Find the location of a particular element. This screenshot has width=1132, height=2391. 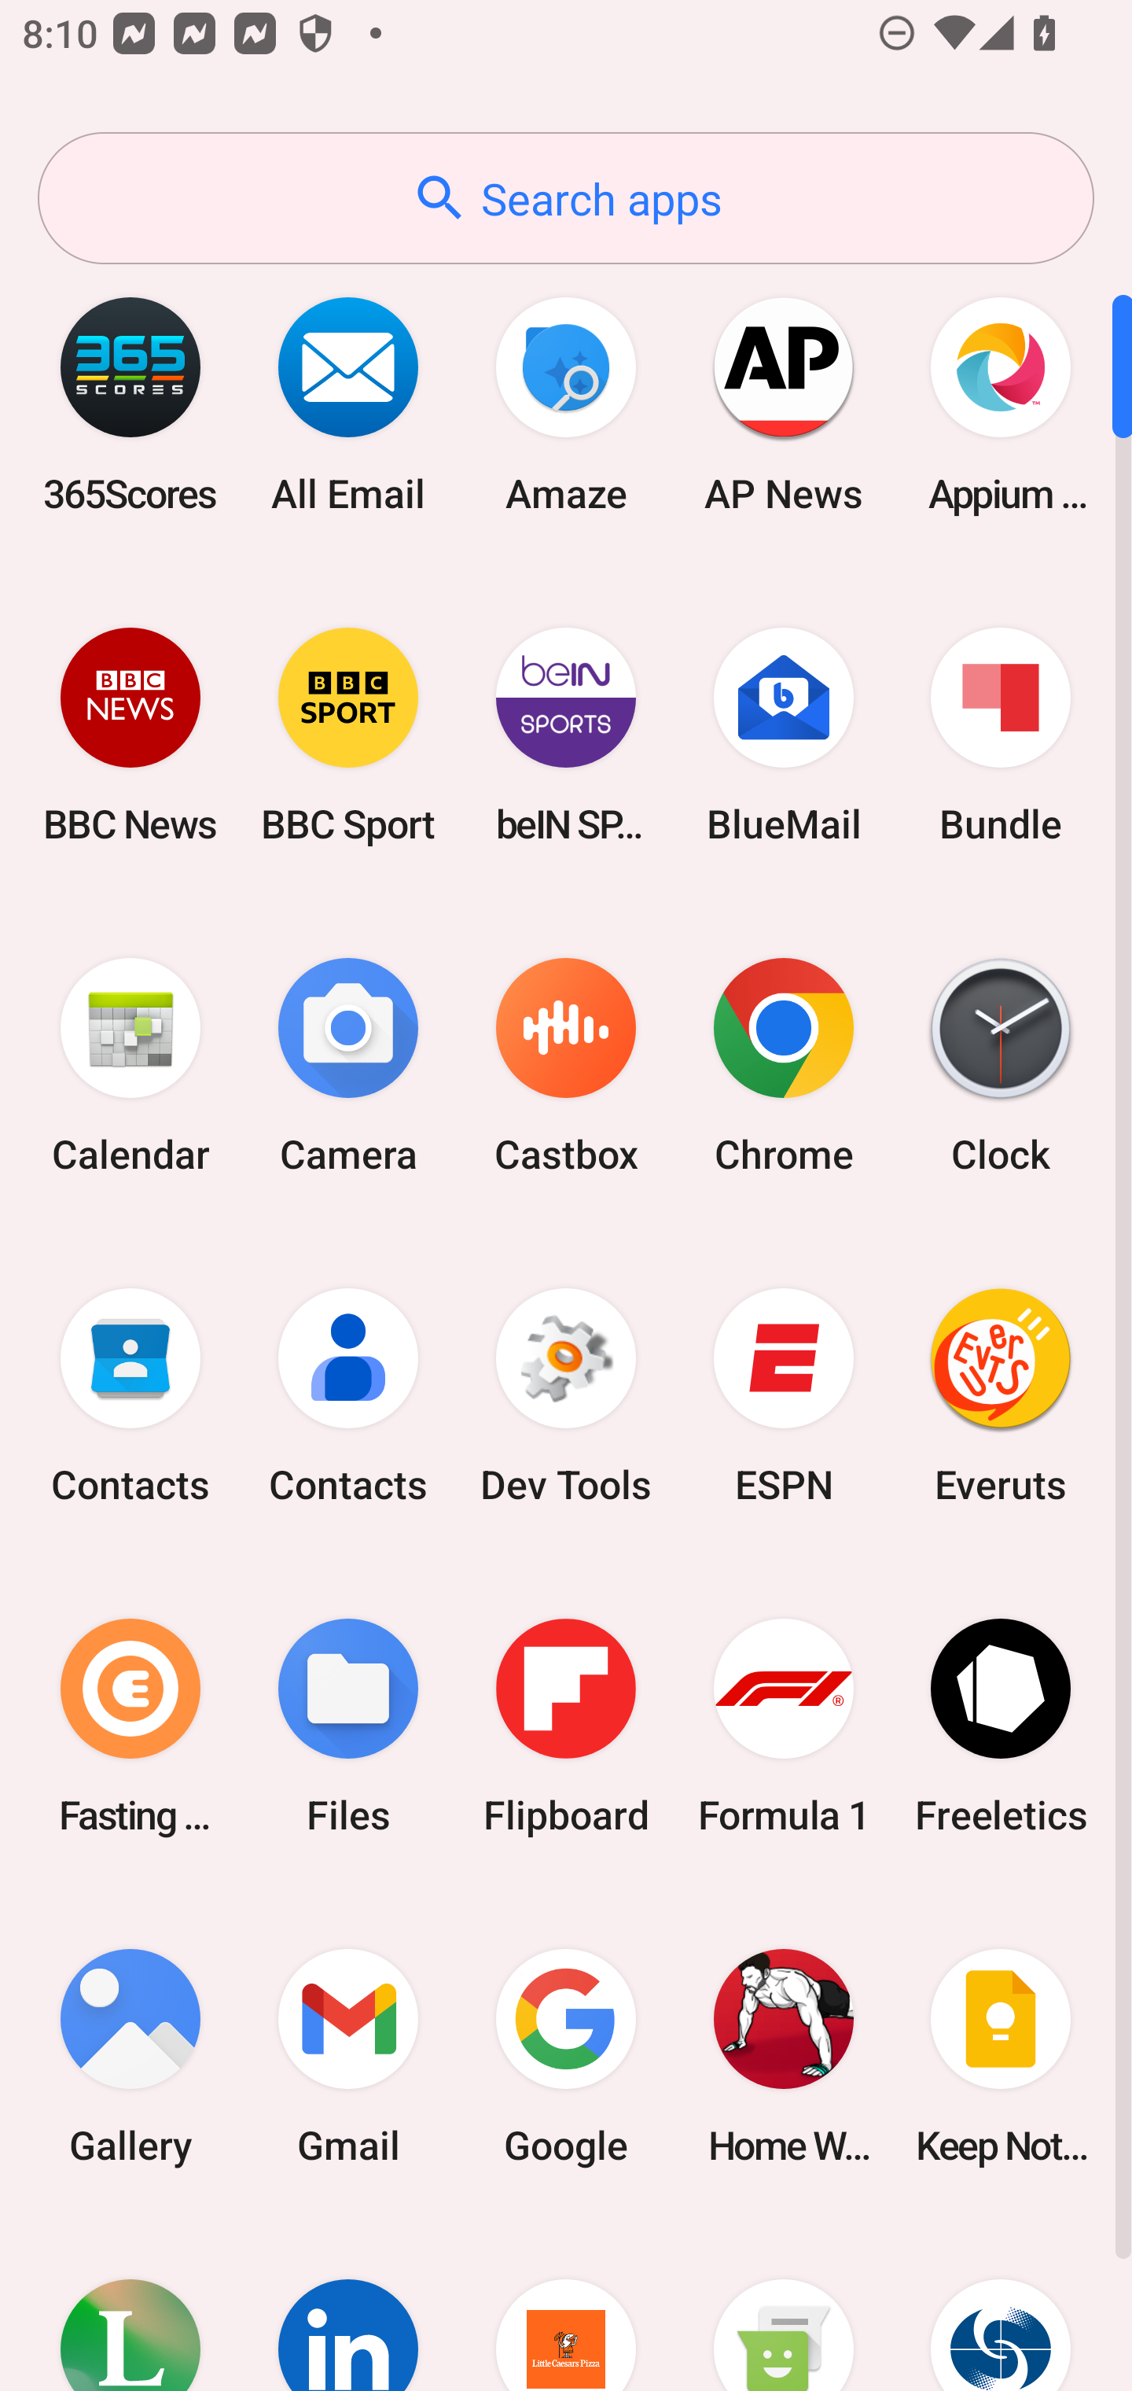

BBC Sport is located at coordinates (348, 735).